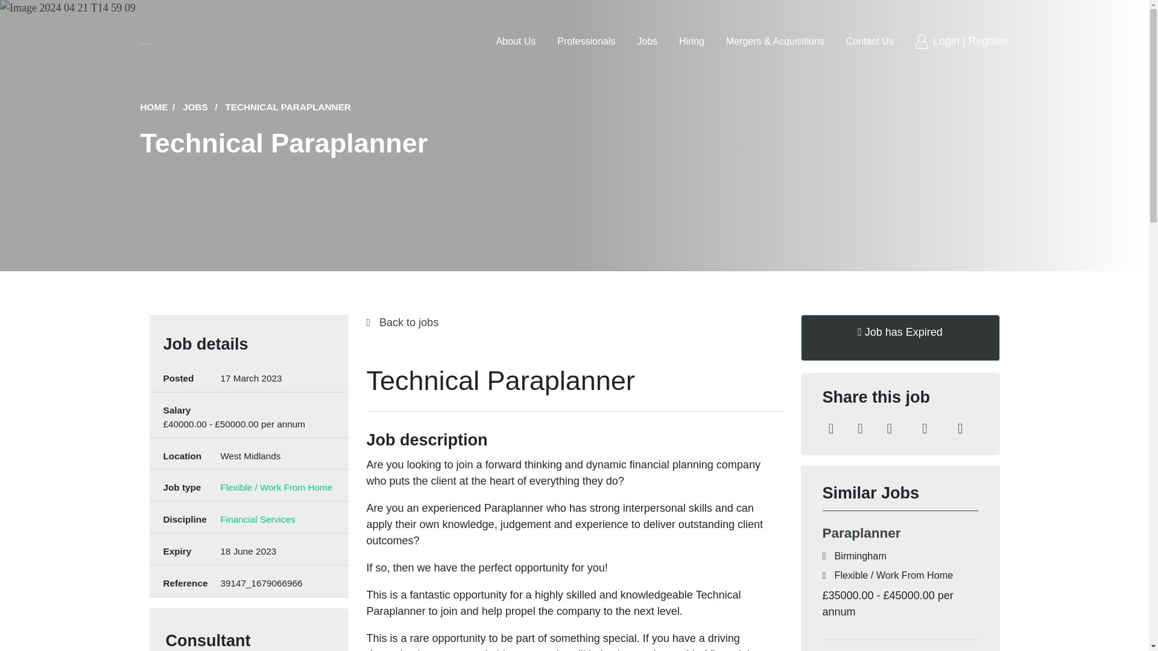  Describe the element at coordinates (924, 430) in the screenshot. I see `Email` at that location.